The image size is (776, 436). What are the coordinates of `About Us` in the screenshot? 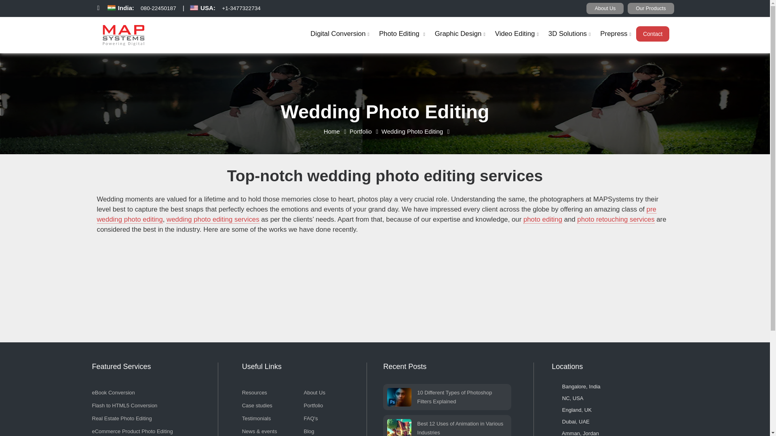 It's located at (605, 8).